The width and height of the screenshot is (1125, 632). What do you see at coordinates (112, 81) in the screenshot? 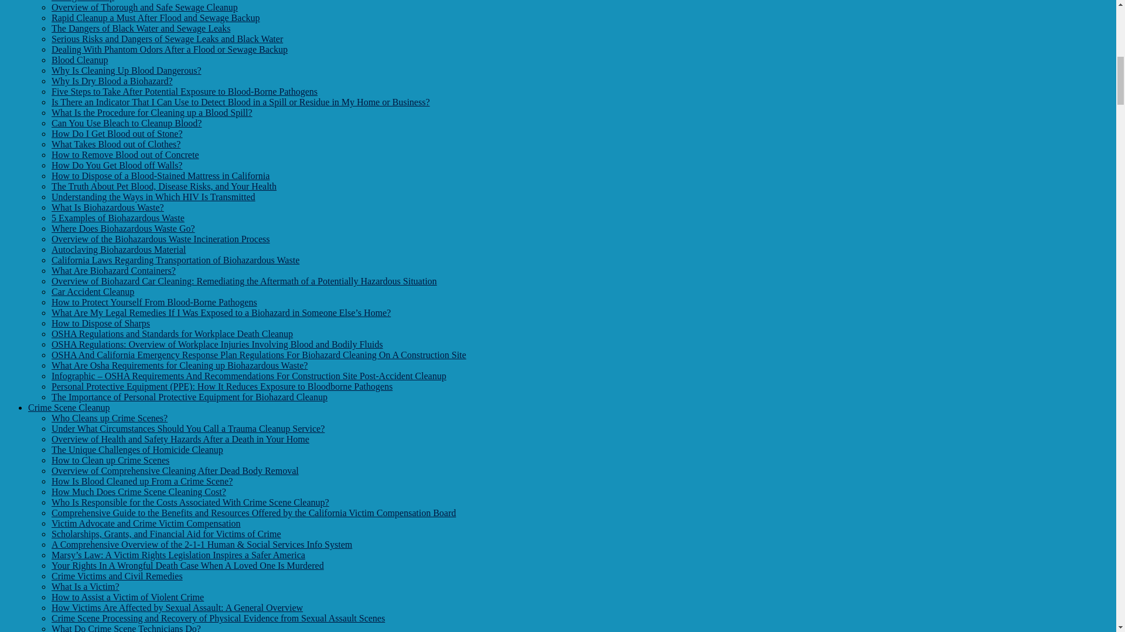
I see `Why Is Dry Blood a Biohazard?` at bounding box center [112, 81].